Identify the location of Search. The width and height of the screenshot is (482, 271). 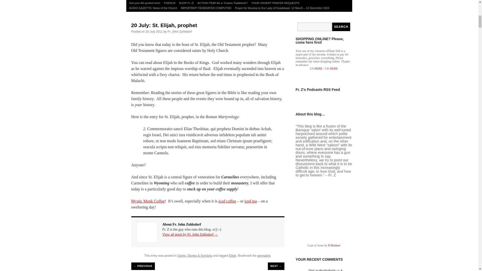
(341, 27).